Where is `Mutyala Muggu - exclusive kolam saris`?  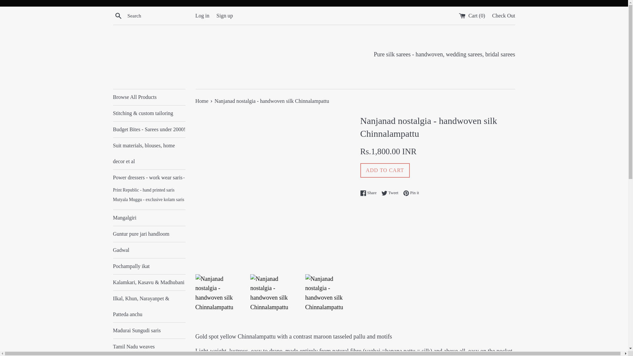
Mutyala Muggu - exclusive kolam saris is located at coordinates (149, 200).